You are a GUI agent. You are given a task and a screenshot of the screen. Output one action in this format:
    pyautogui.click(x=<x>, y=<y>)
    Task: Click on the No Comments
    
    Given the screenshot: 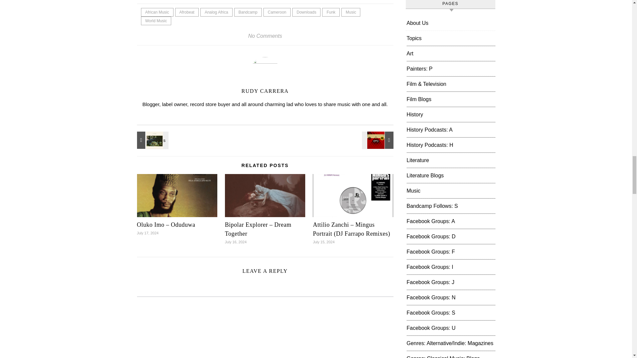 What is the action you would take?
    pyautogui.click(x=265, y=36)
    